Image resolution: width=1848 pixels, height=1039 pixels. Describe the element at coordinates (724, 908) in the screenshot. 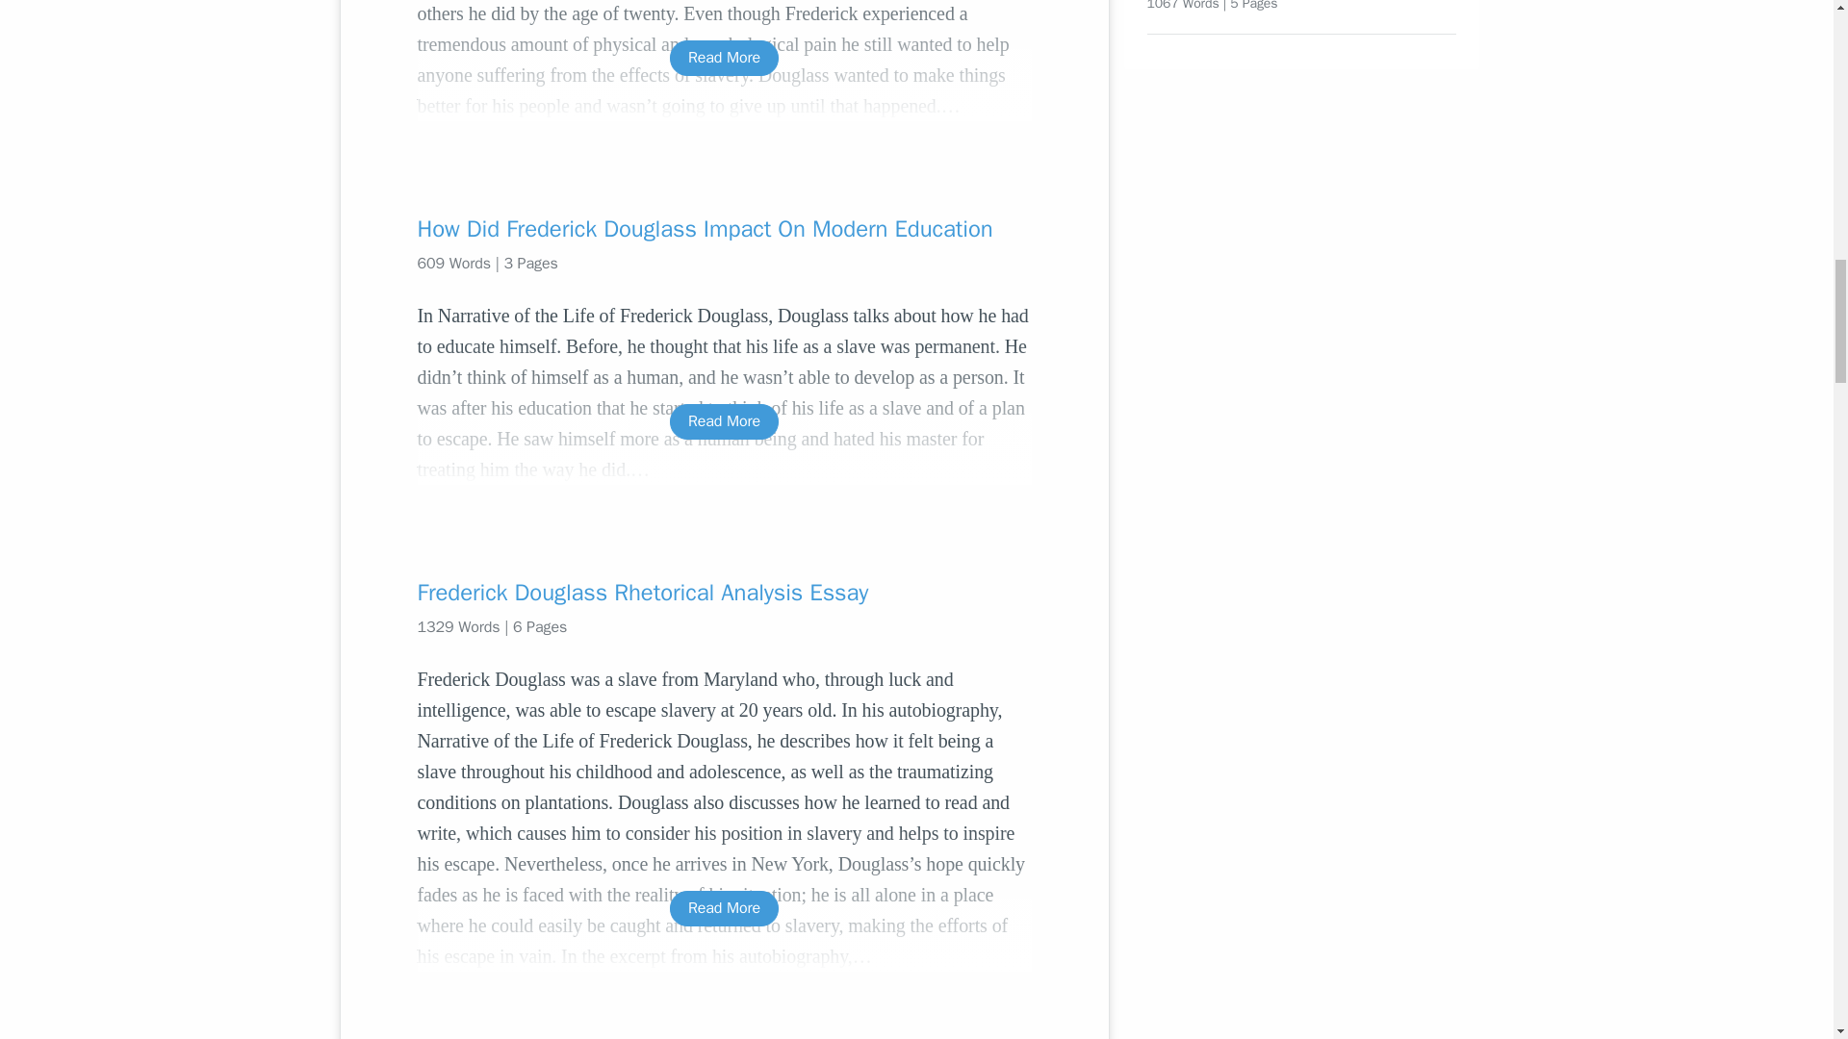

I see `Read More` at that location.